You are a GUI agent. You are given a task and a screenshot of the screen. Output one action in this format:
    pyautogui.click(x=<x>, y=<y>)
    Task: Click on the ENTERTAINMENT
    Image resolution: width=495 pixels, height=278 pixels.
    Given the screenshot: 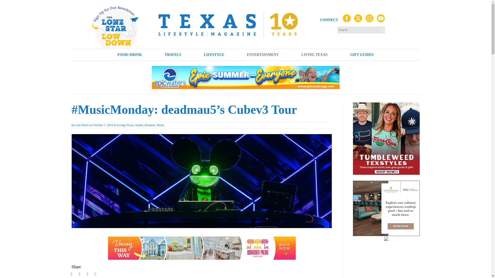 What is the action you would take?
    pyautogui.click(x=263, y=55)
    